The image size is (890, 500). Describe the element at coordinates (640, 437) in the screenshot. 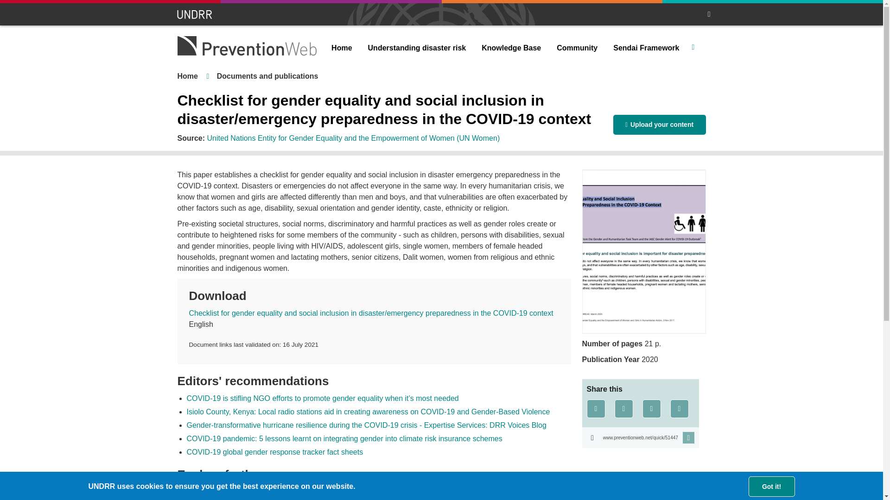

I see `Copy to Clipboard` at that location.